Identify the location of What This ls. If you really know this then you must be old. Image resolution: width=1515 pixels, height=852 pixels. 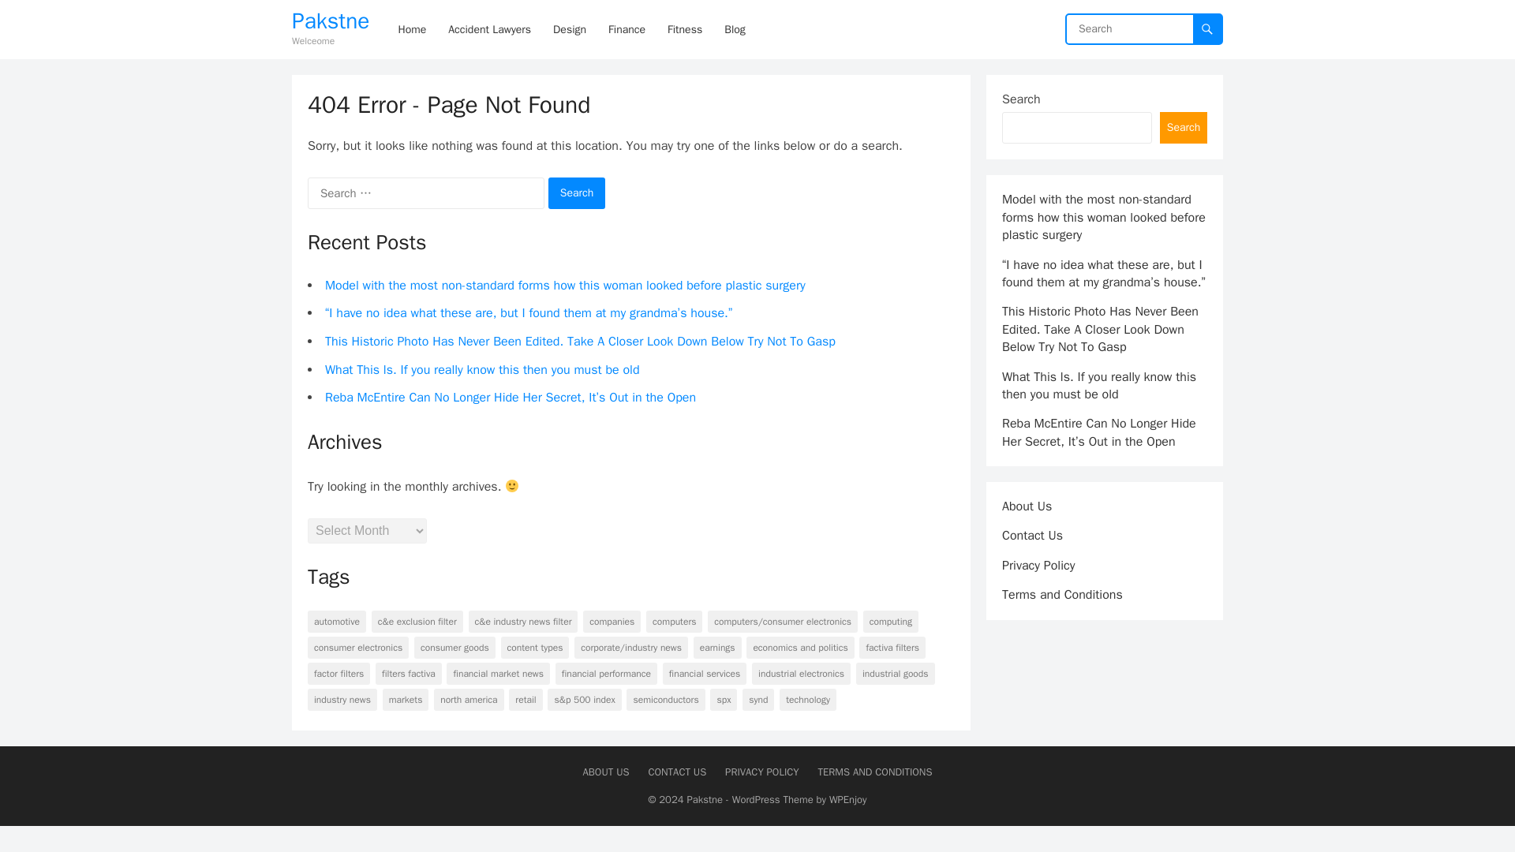
(482, 370).